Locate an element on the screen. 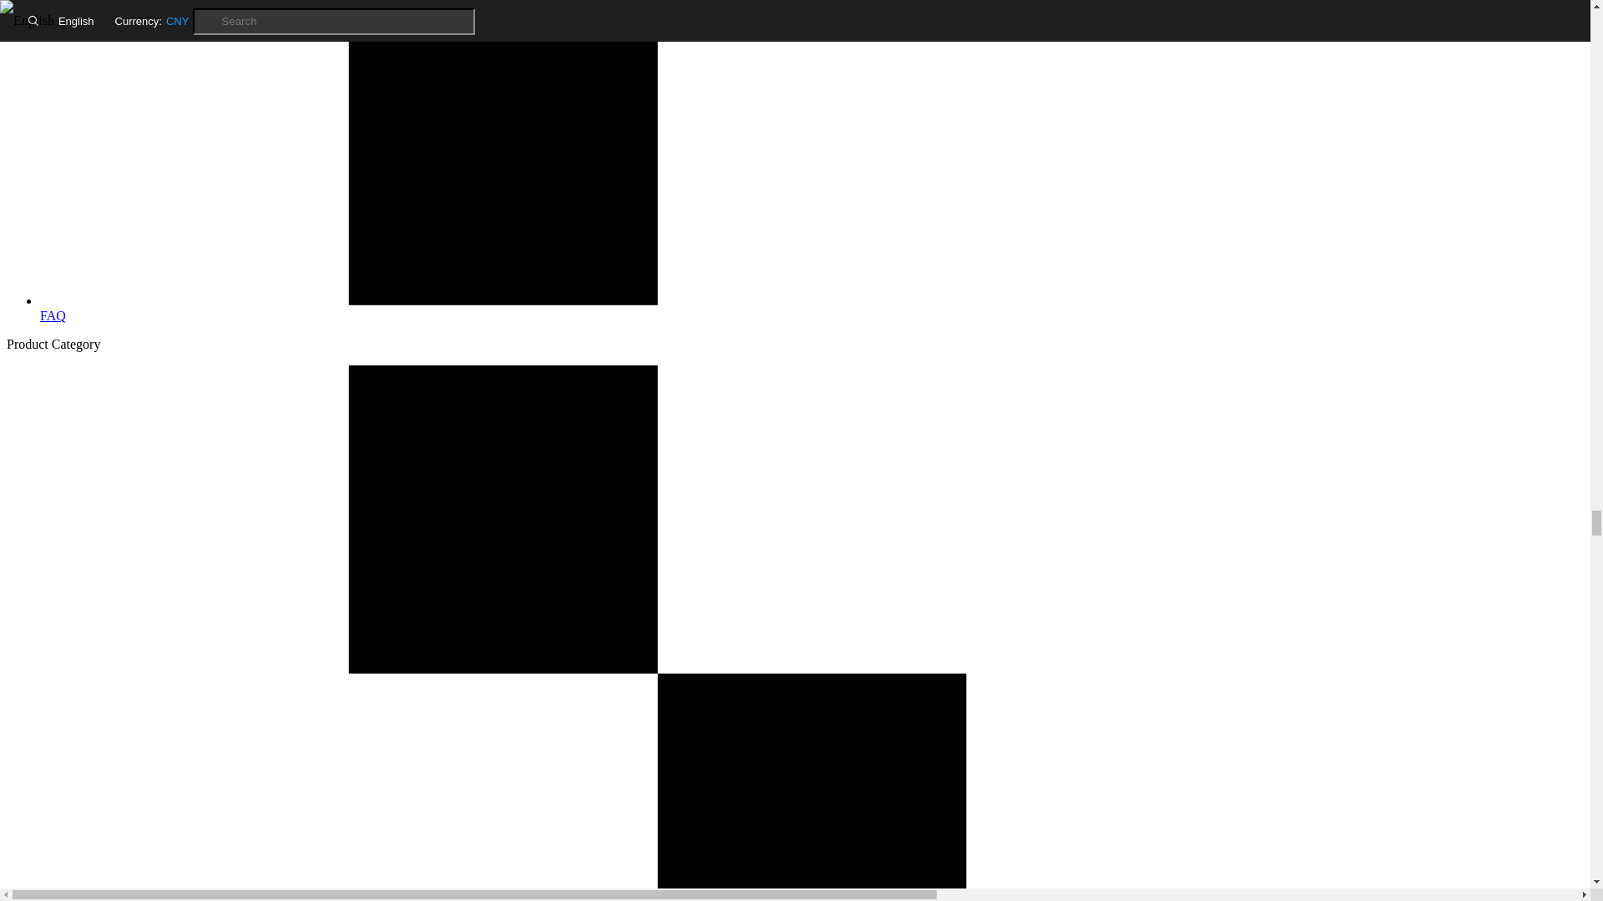 The height and width of the screenshot is (901, 1603). FAQ is located at coordinates (812, 308).